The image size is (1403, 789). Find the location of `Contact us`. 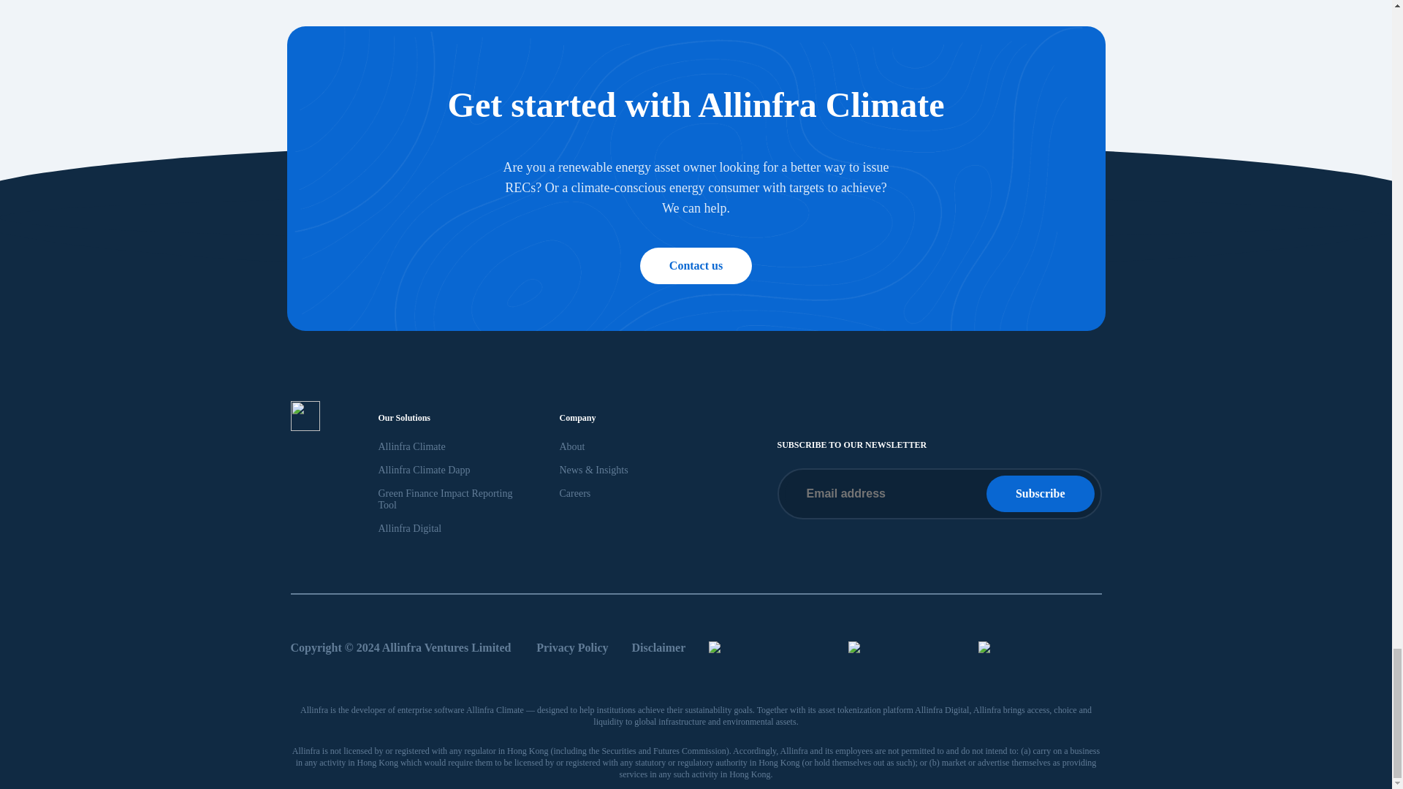

Contact us is located at coordinates (696, 266).